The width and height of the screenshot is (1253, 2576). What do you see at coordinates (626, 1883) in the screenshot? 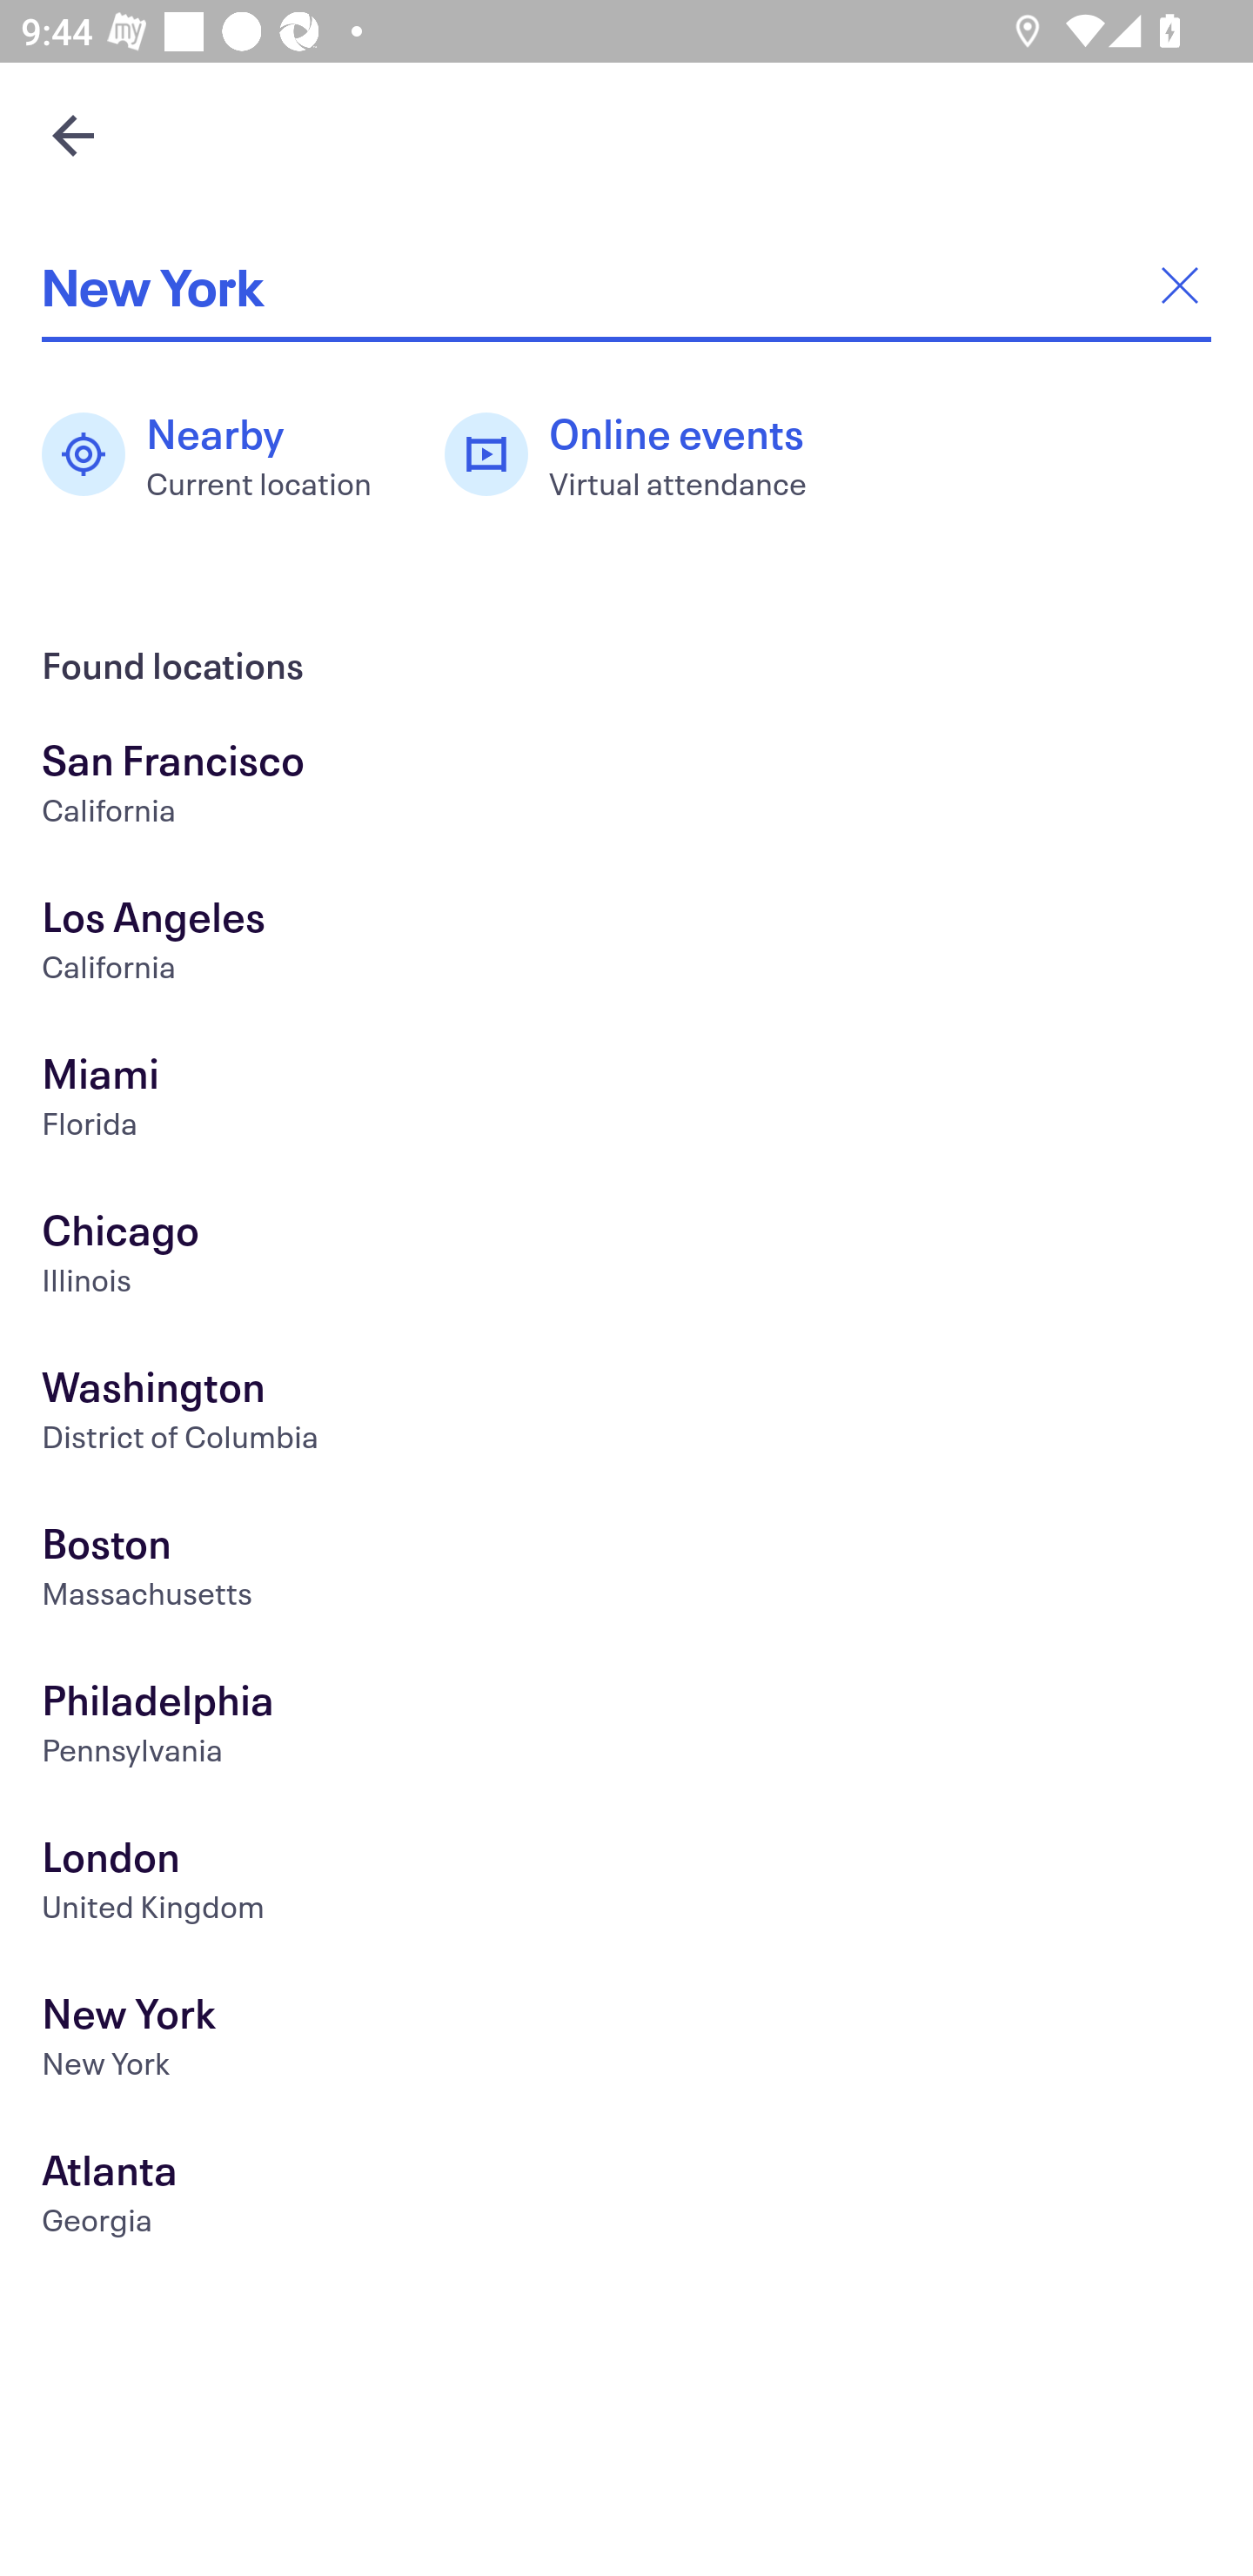
I see `London United Kingdom` at bounding box center [626, 1883].